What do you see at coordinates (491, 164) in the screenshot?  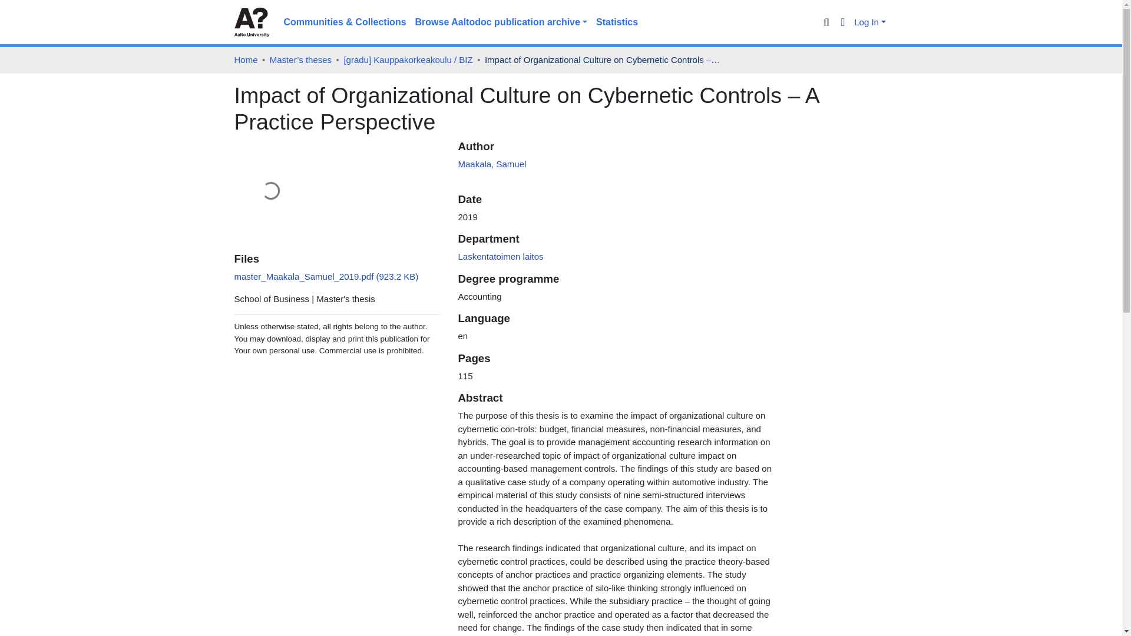 I see `Maakala, Samuel` at bounding box center [491, 164].